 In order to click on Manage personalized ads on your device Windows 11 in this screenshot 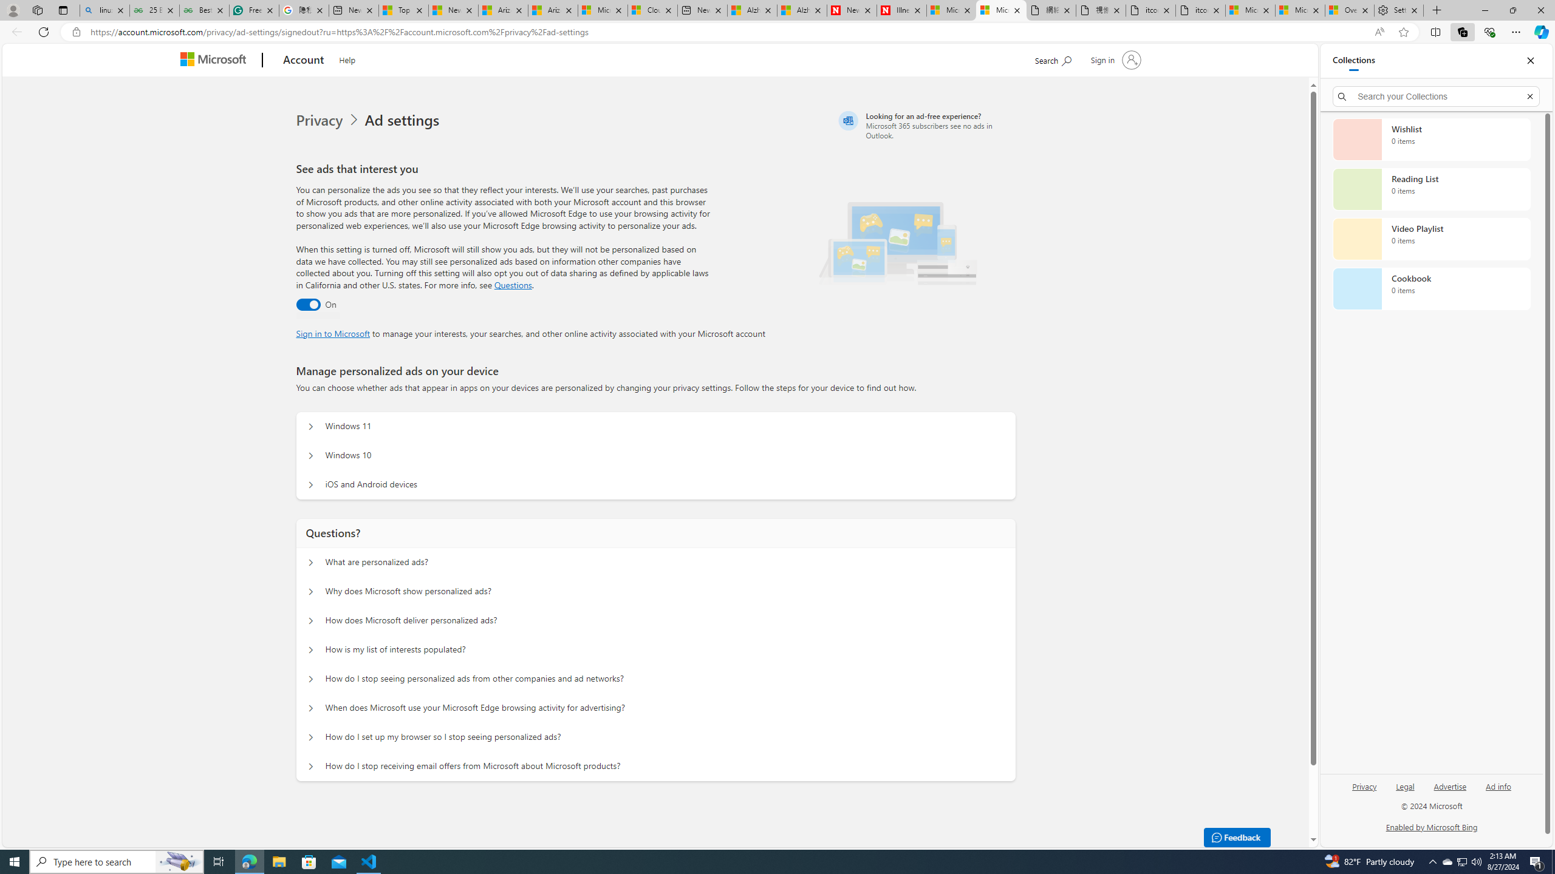, I will do `click(310, 427)`.